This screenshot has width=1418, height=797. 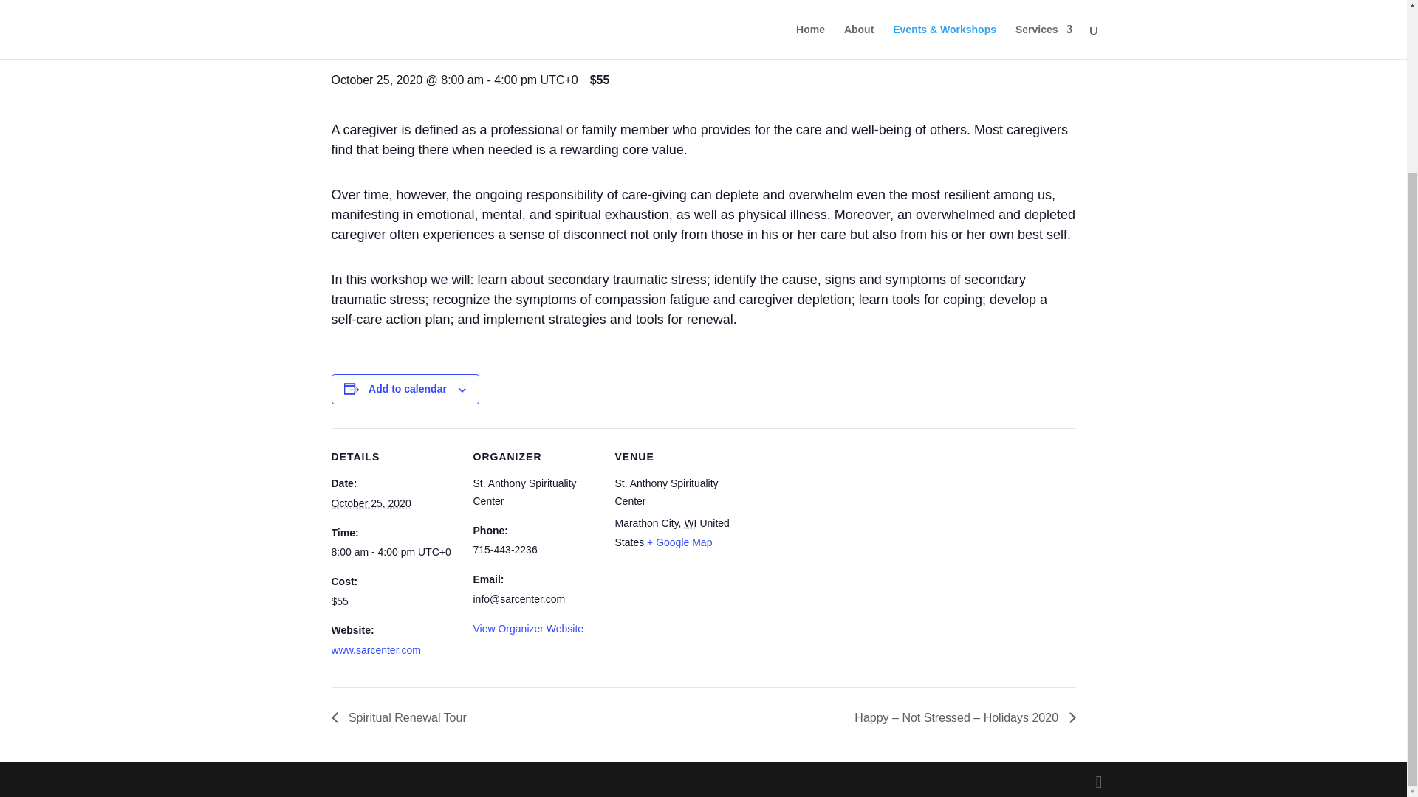 I want to click on www.sarcenter.com, so click(x=375, y=649).